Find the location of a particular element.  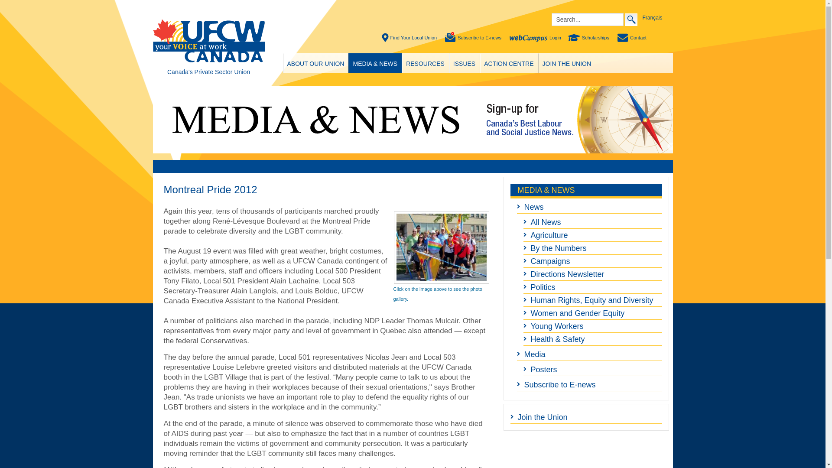

Search is located at coordinates (631, 19).